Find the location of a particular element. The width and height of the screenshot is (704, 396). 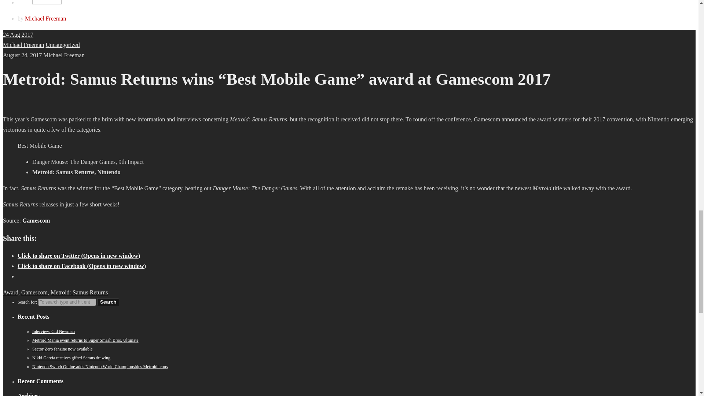

Metroid: Samus Returns is located at coordinates (79, 292).